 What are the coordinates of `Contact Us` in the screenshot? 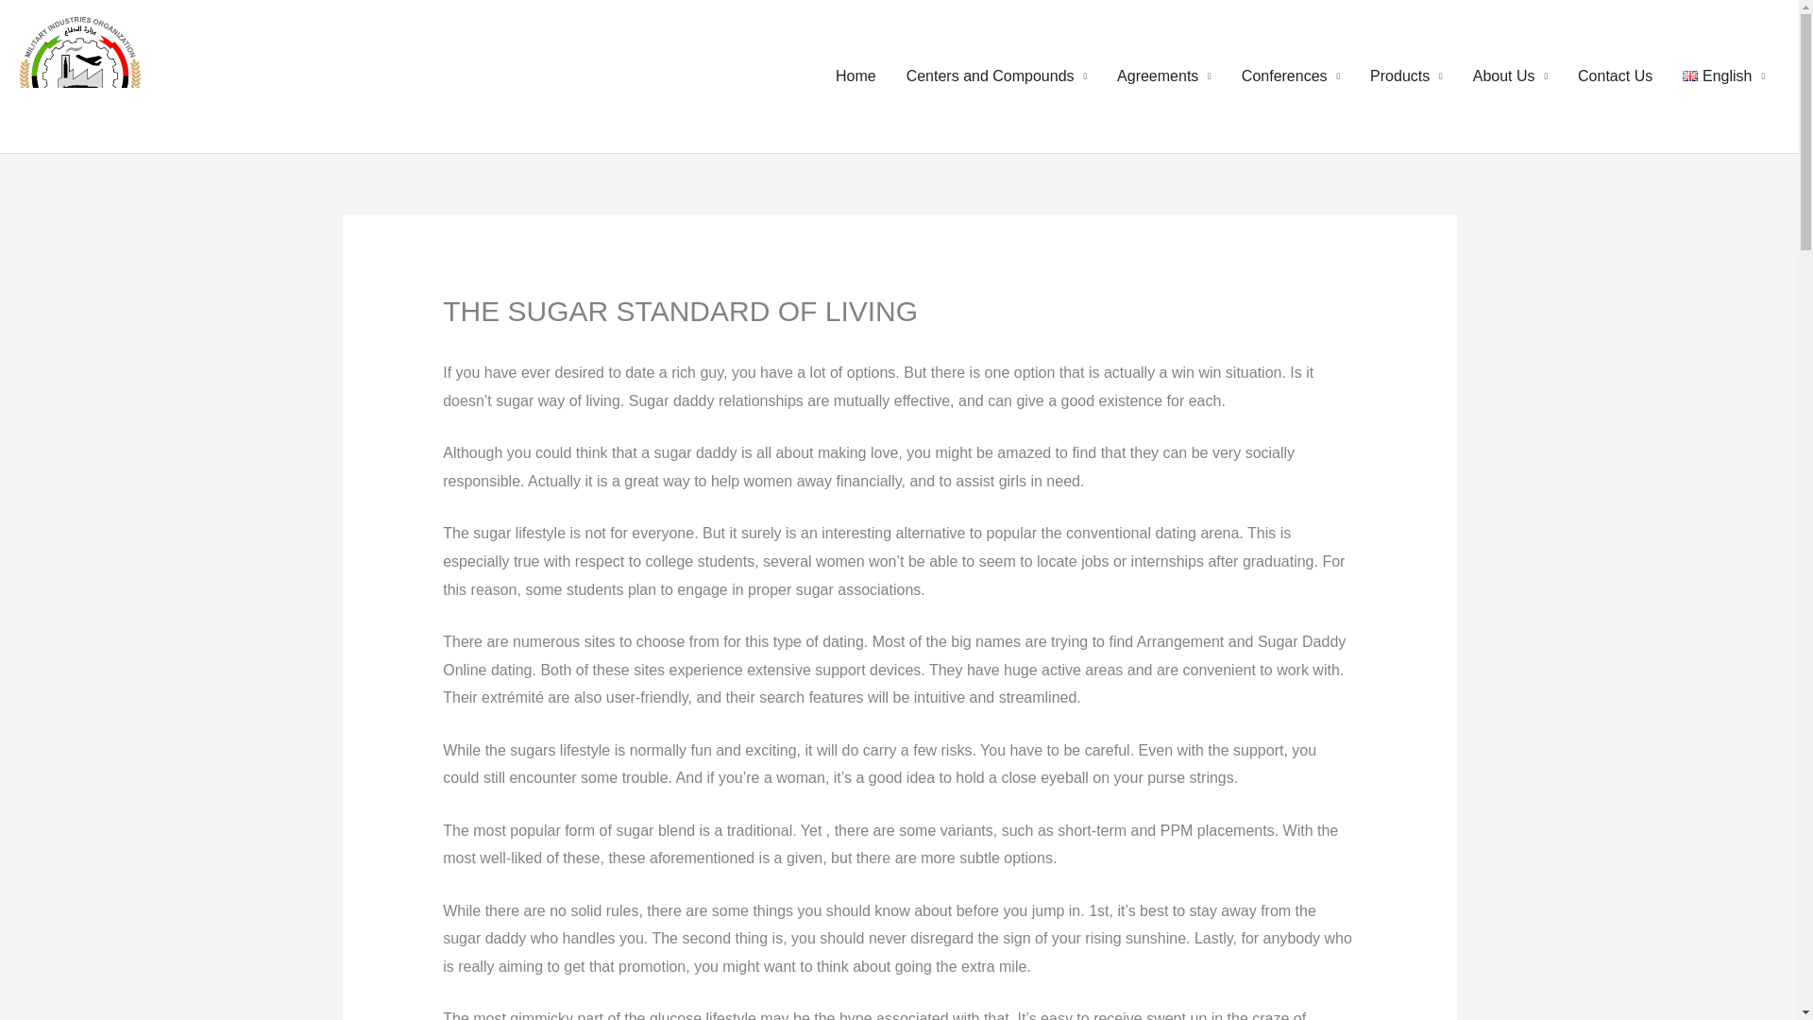 It's located at (1615, 76).